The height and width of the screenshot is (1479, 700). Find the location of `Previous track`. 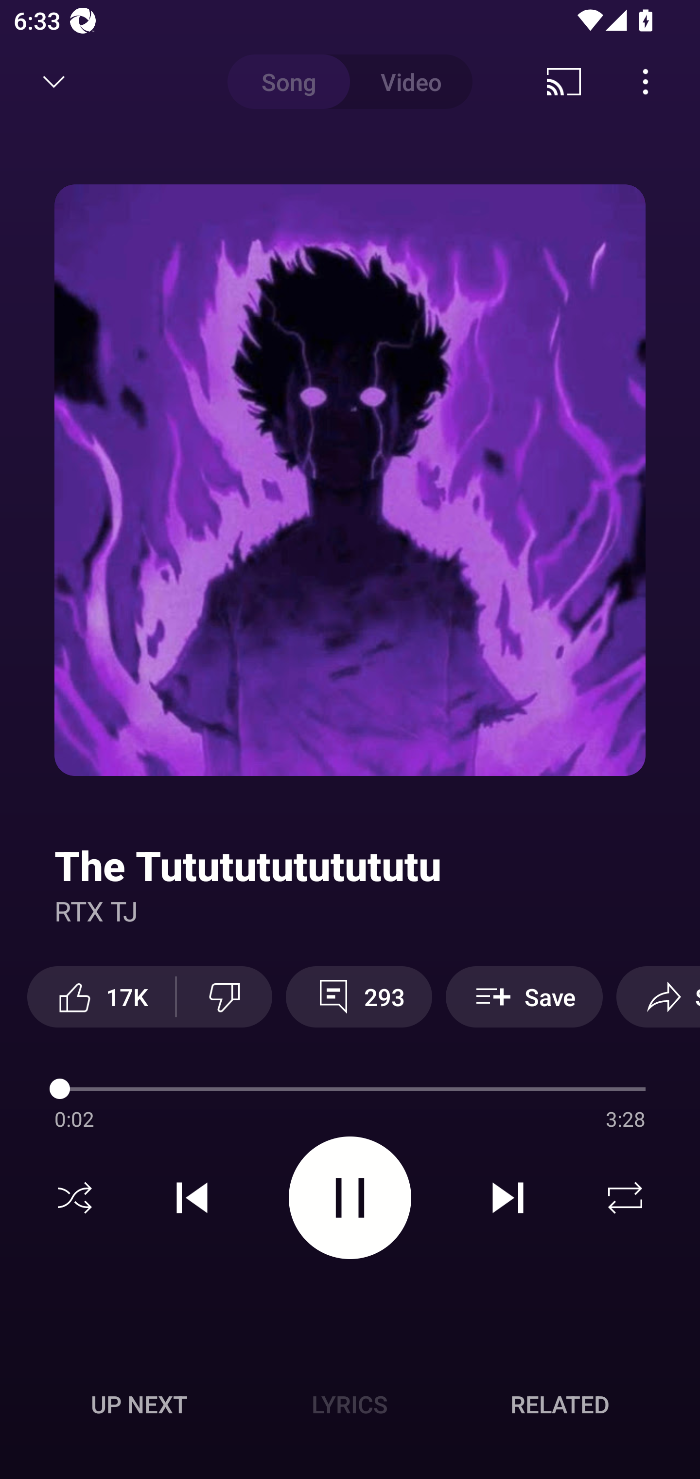

Previous track is located at coordinates (192, 1198).